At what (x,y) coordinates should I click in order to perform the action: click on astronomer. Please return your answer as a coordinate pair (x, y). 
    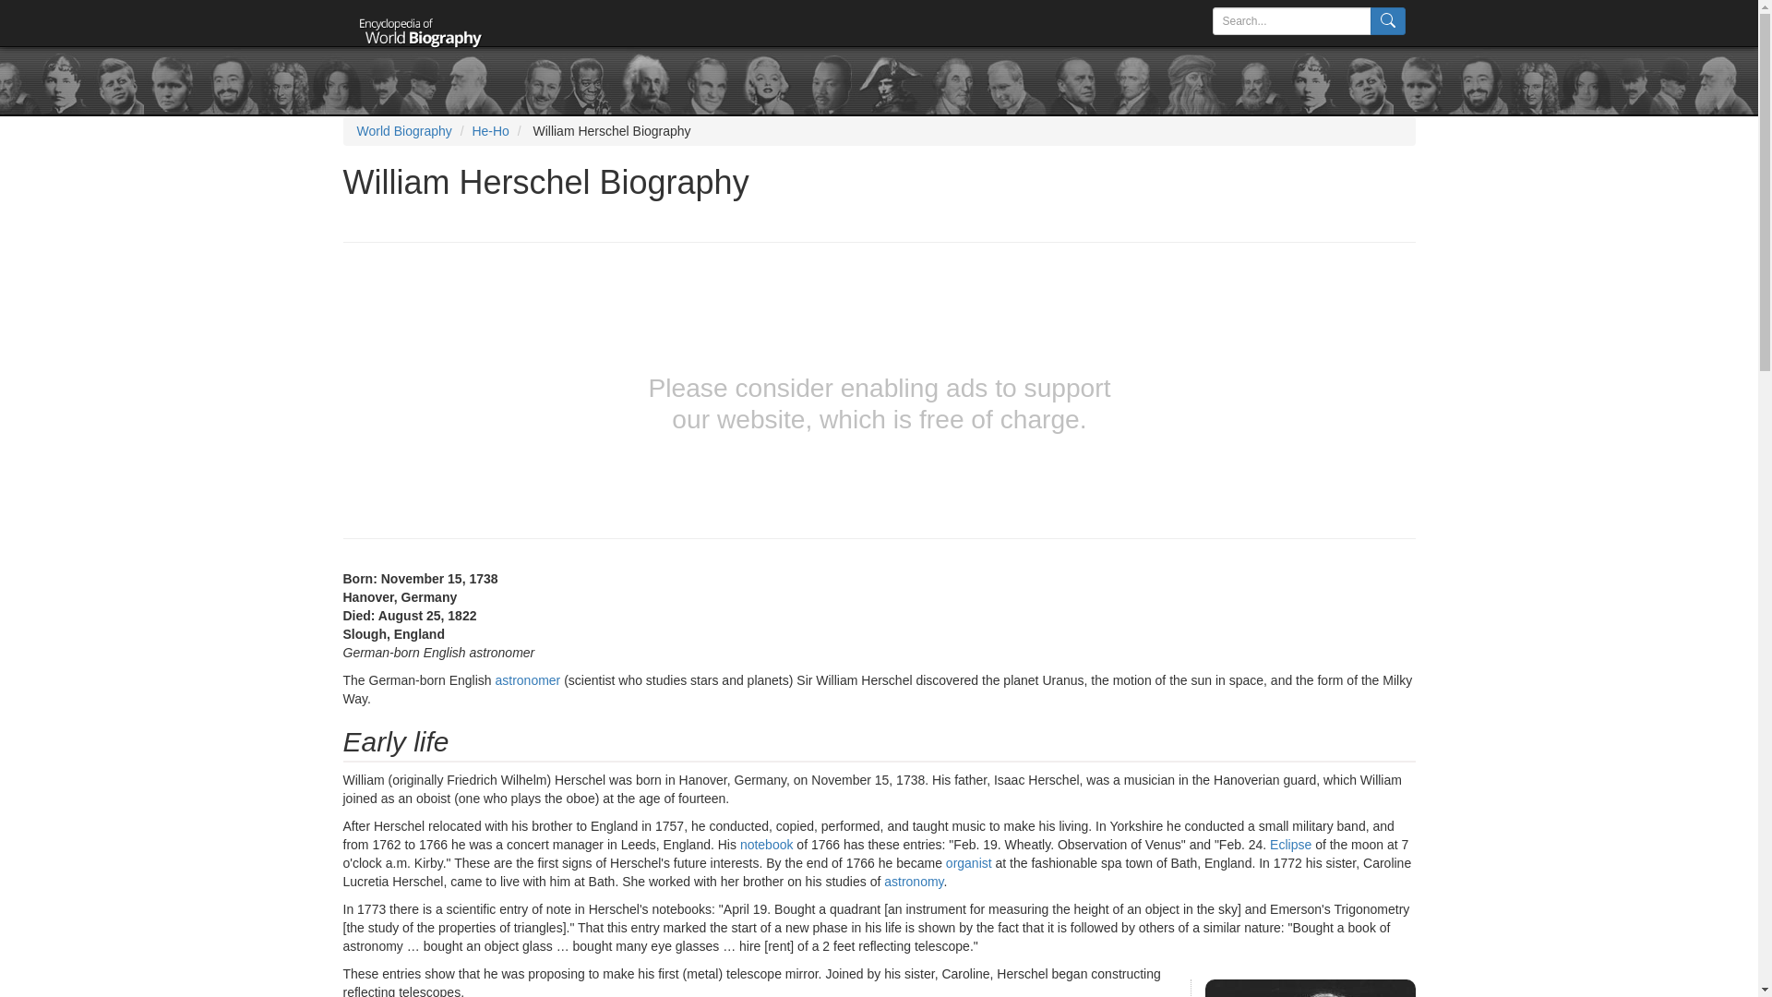
    Looking at the image, I should click on (526, 680).